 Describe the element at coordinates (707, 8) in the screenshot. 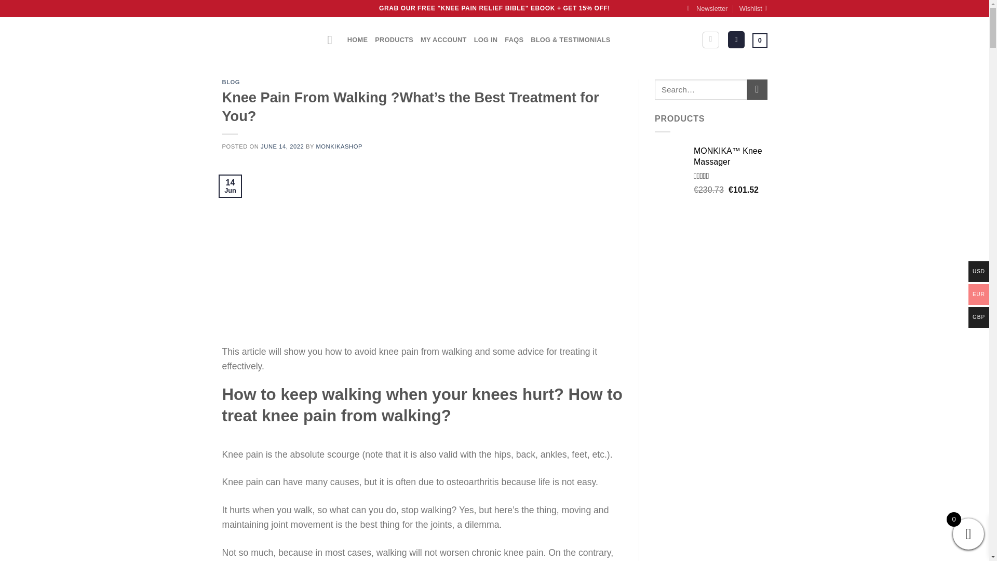

I see `Newsletter` at that location.